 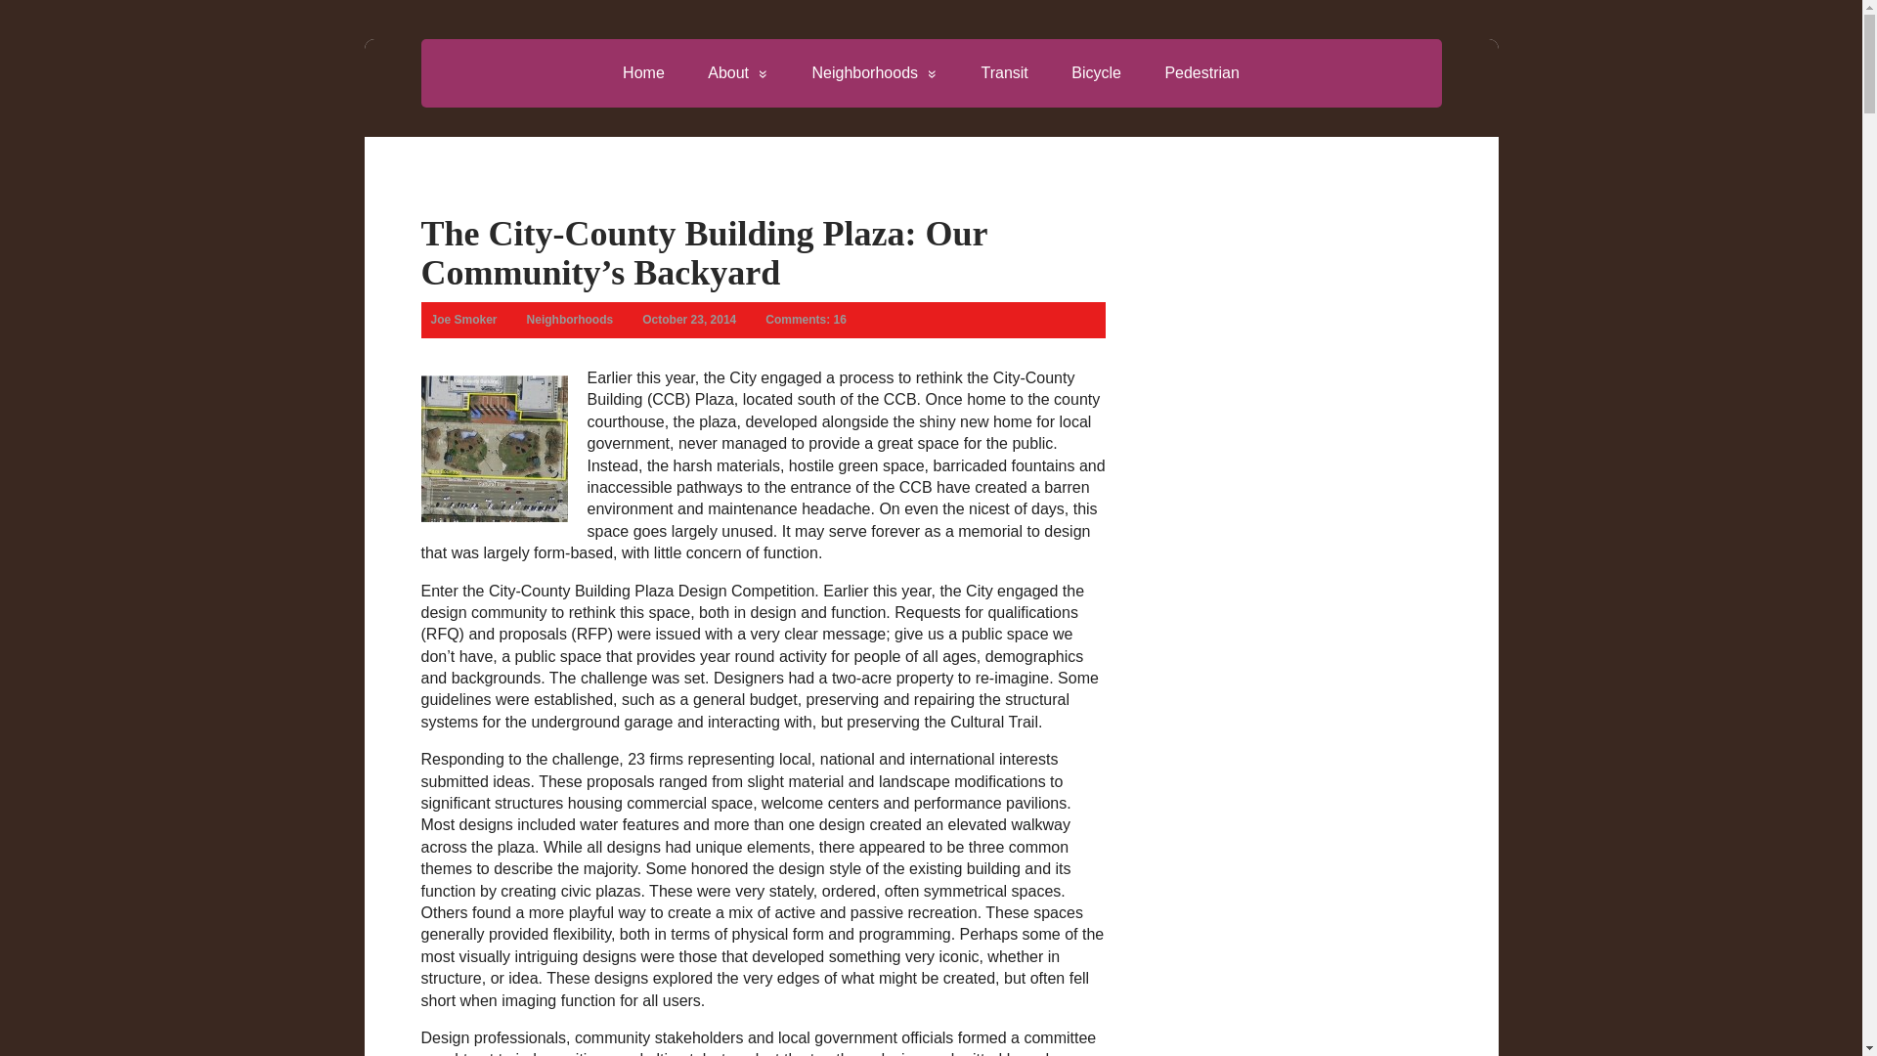 What do you see at coordinates (570, 319) in the screenshot?
I see `Neighborhoods` at bounding box center [570, 319].